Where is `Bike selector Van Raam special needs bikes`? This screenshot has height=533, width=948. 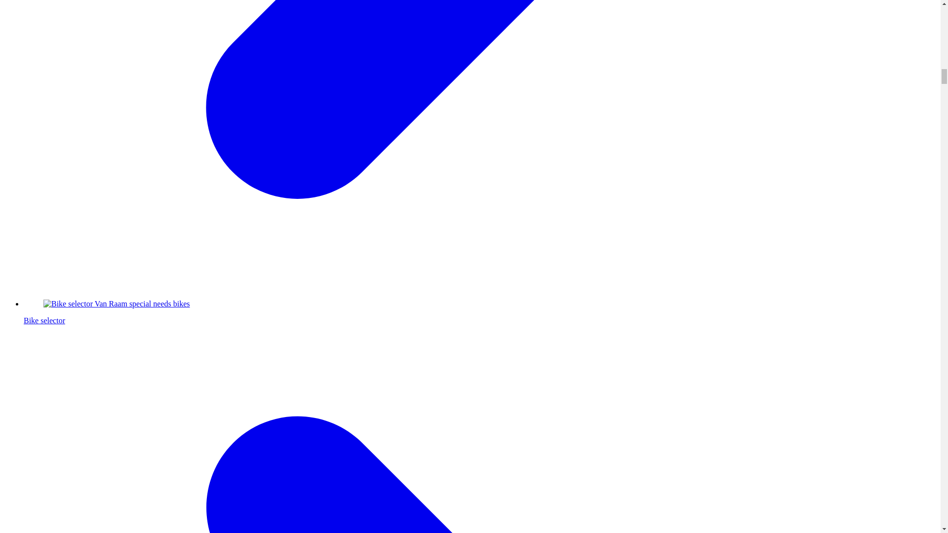
Bike selector Van Raam special needs bikes is located at coordinates (117, 304).